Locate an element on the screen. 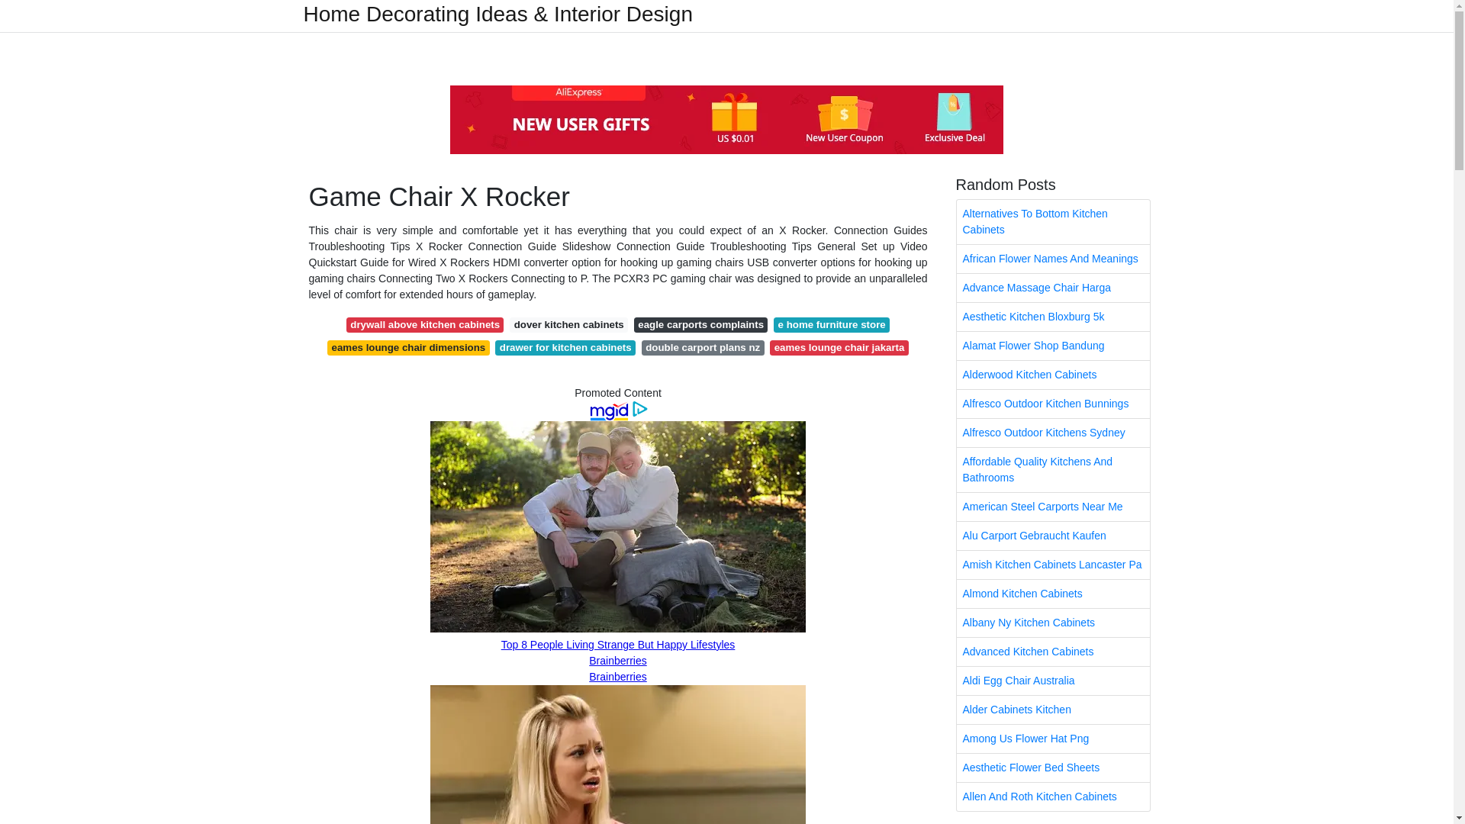 This screenshot has width=1465, height=824. Alamat Flower Shop Bandung is located at coordinates (1053, 346).